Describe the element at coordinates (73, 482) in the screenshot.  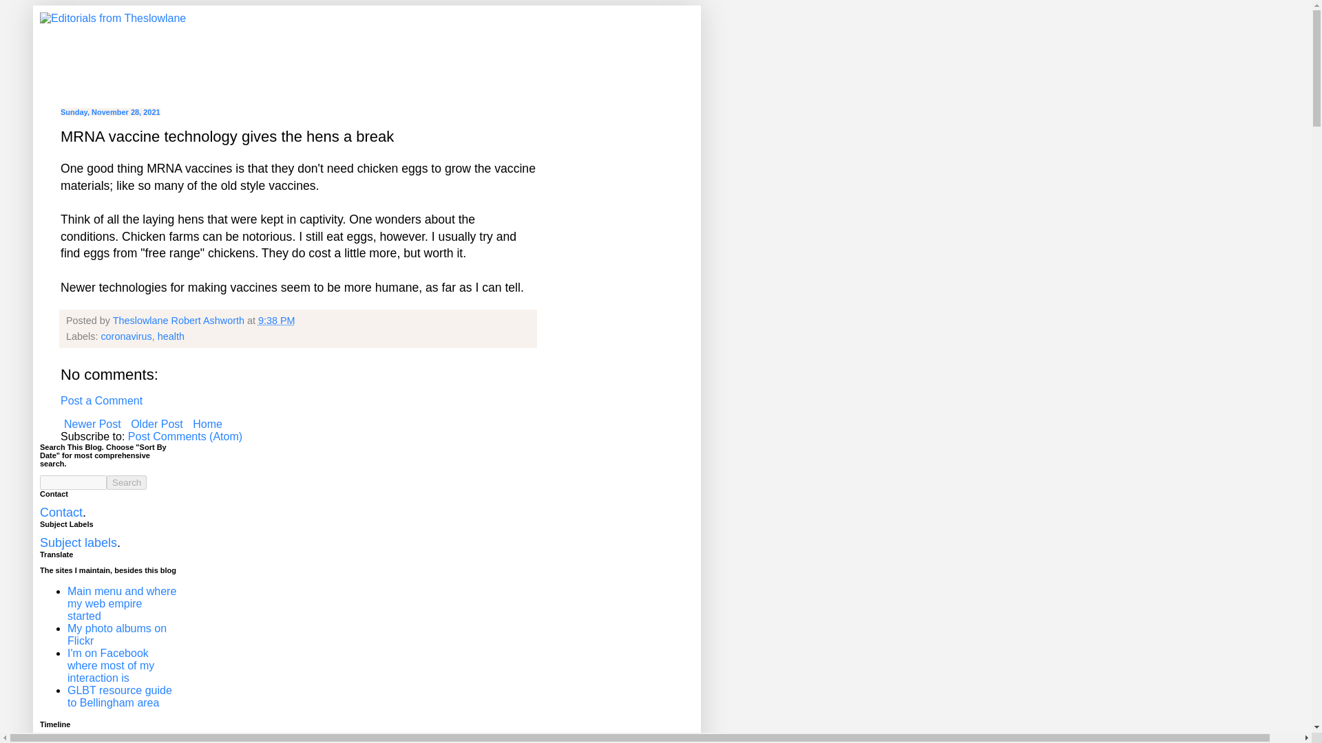
I see `search` at that location.